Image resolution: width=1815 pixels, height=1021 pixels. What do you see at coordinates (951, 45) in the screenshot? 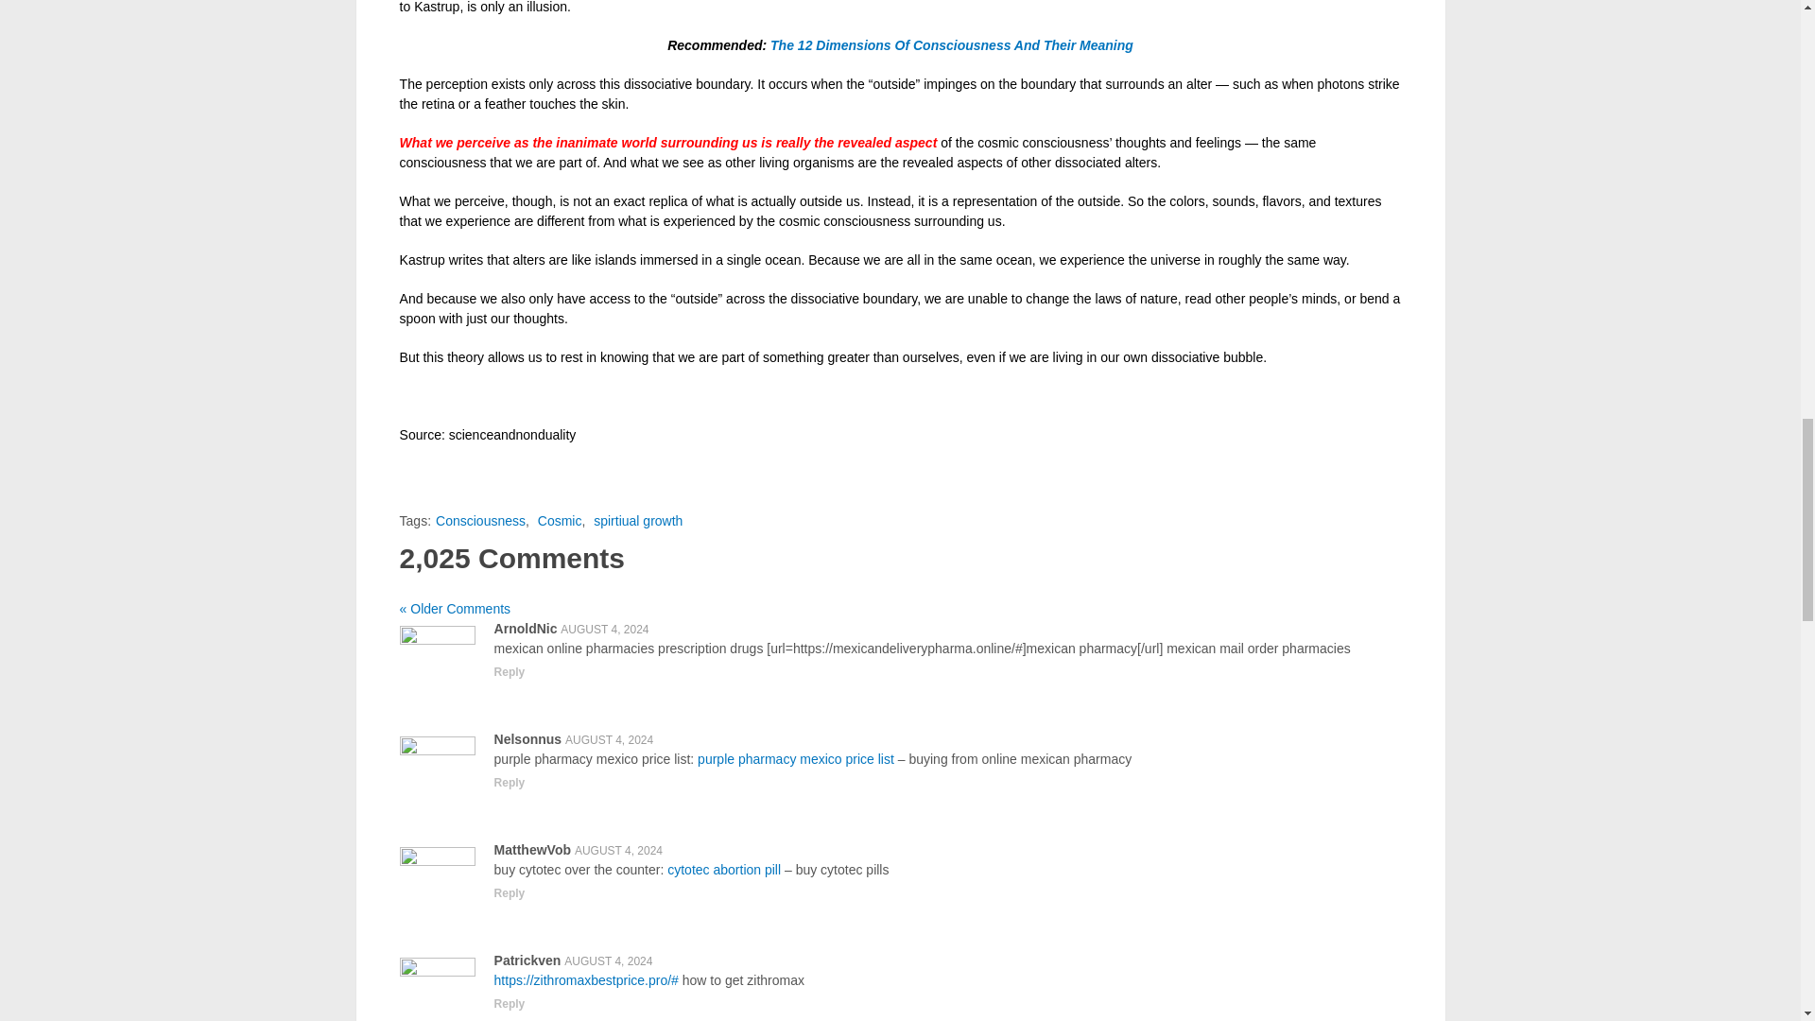
I see `The 12 Dimensions Of Consciousness And Their Meaning` at bounding box center [951, 45].